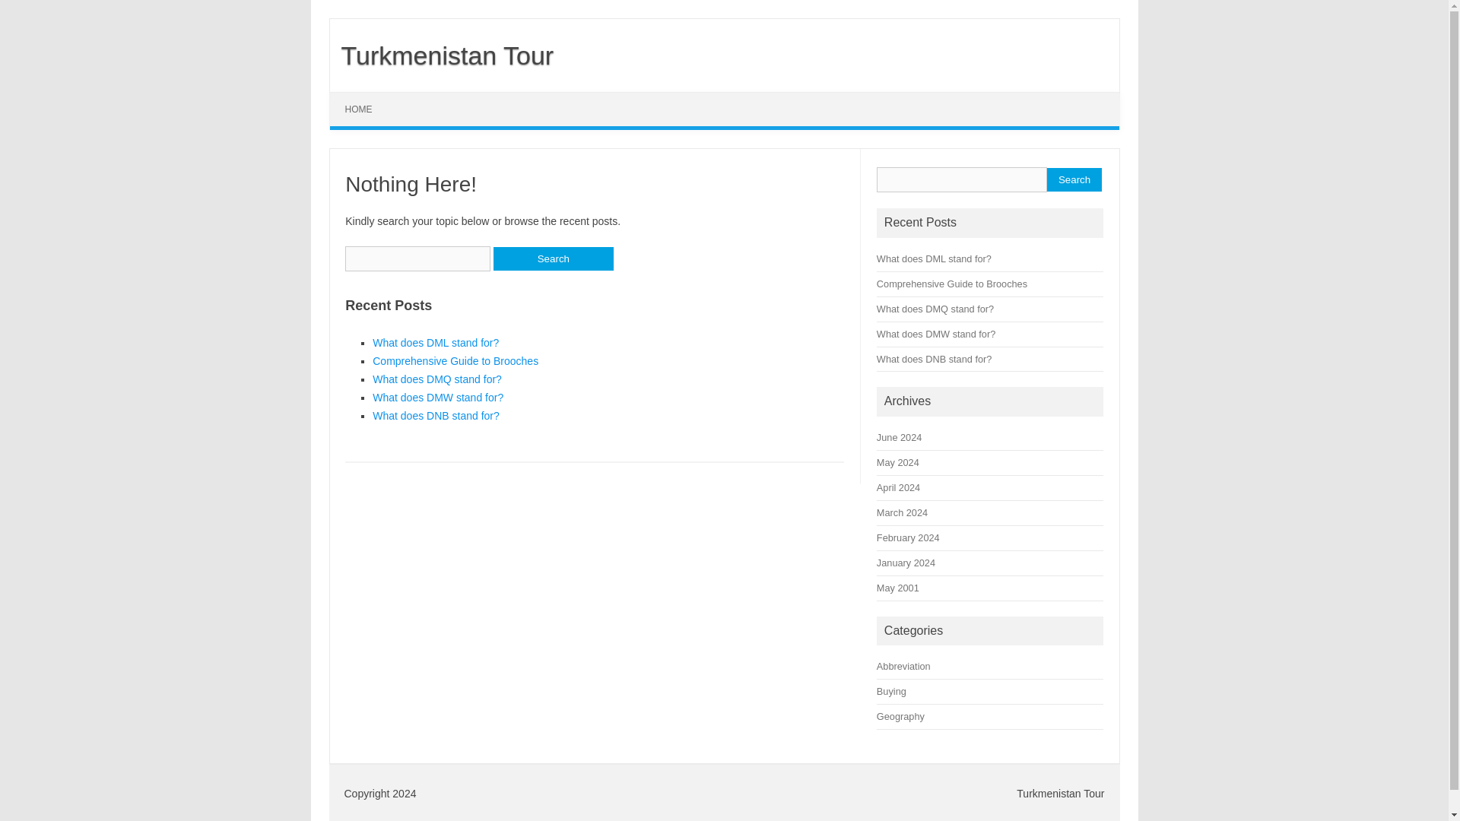 This screenshot has width=1460, height=821. Describe the element at coordinates (365, 97) in the screenshot. I see `Skip to content` at that location.